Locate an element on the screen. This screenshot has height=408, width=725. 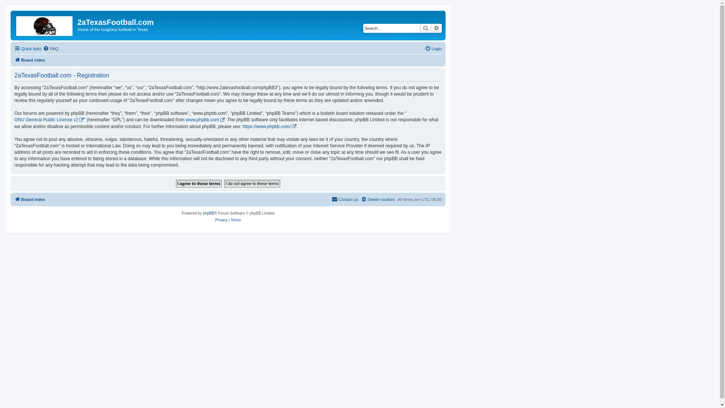
Quick links is located at coordinates (28, 49).